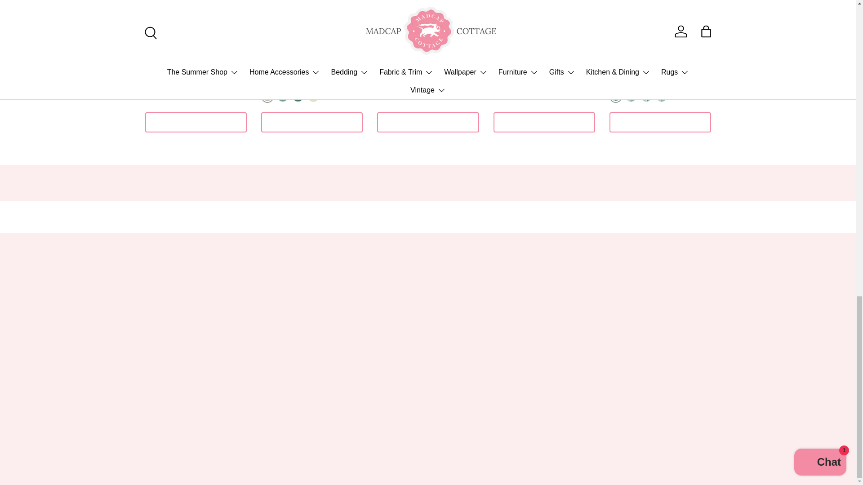 This screenshot has height=485, width=863. I want to click on Lemon Grove Yellow, so click(631, 96).